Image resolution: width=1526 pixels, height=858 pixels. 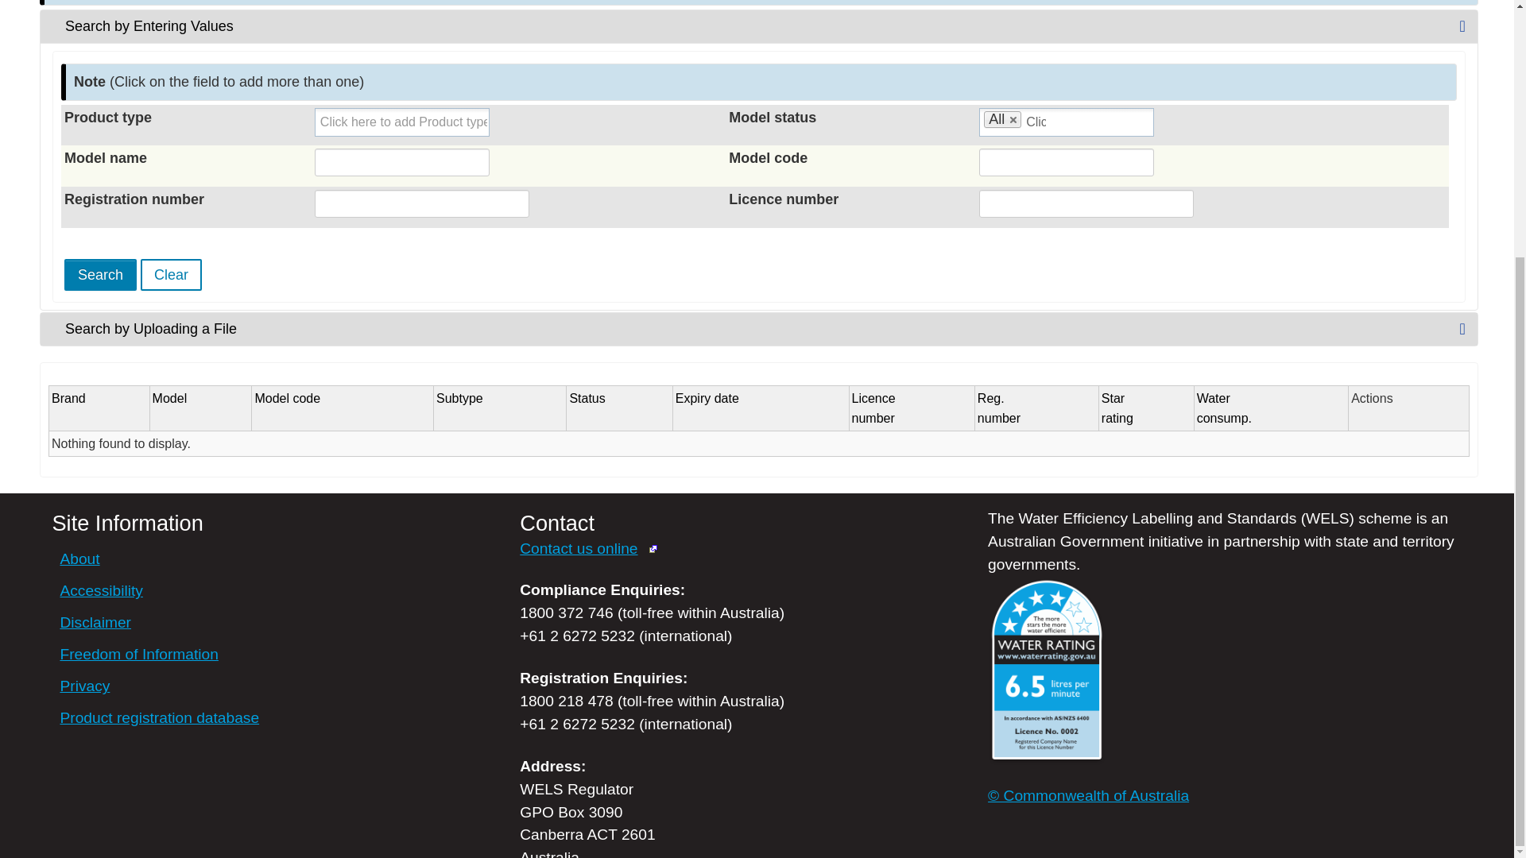 What do you see at coordinates (68, 397) in the screenshot?
I see `Search` at bounding box center [68, 397].